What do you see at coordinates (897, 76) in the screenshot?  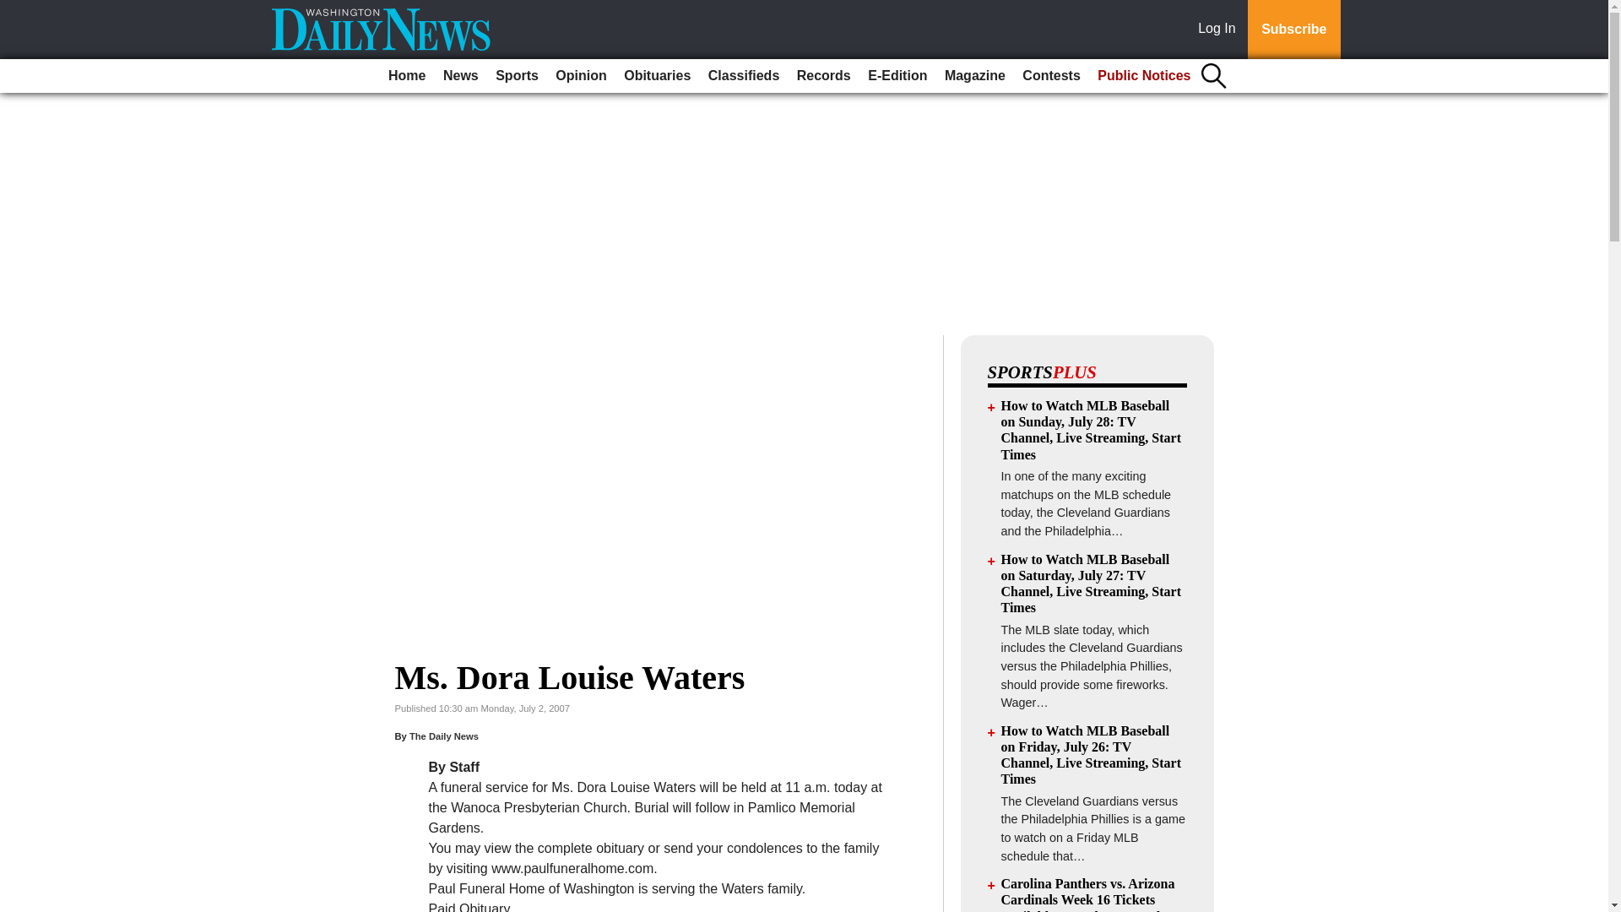 I see `E-Edition` at bounding box center [897, 76].